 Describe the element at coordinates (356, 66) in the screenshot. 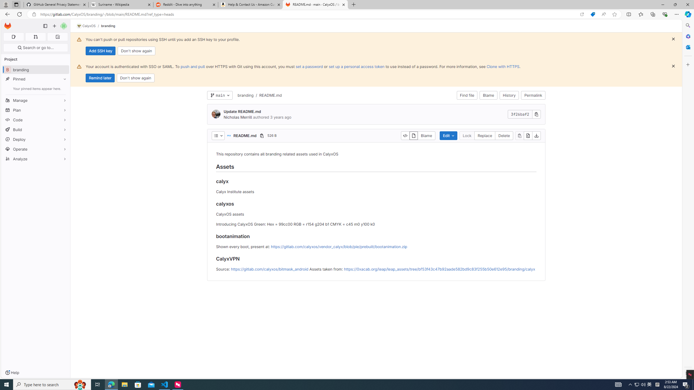

I see `set up a personal access token` at that location.